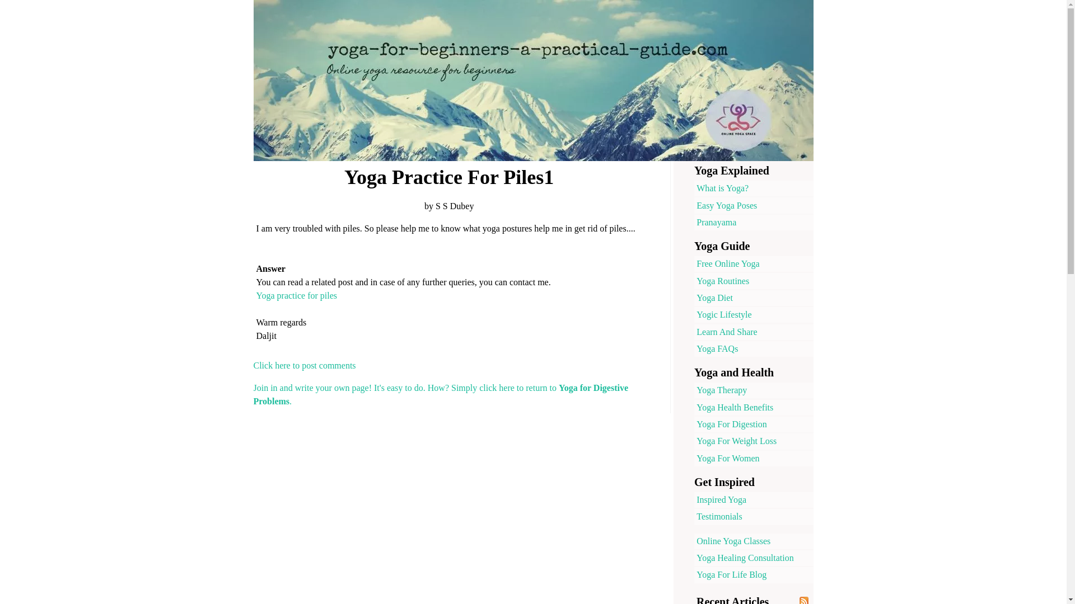 The image size is (1075, 604). Describe the element at coordinates (754, 349) in the screenshot. I see `Yoga FAQs` at that location.